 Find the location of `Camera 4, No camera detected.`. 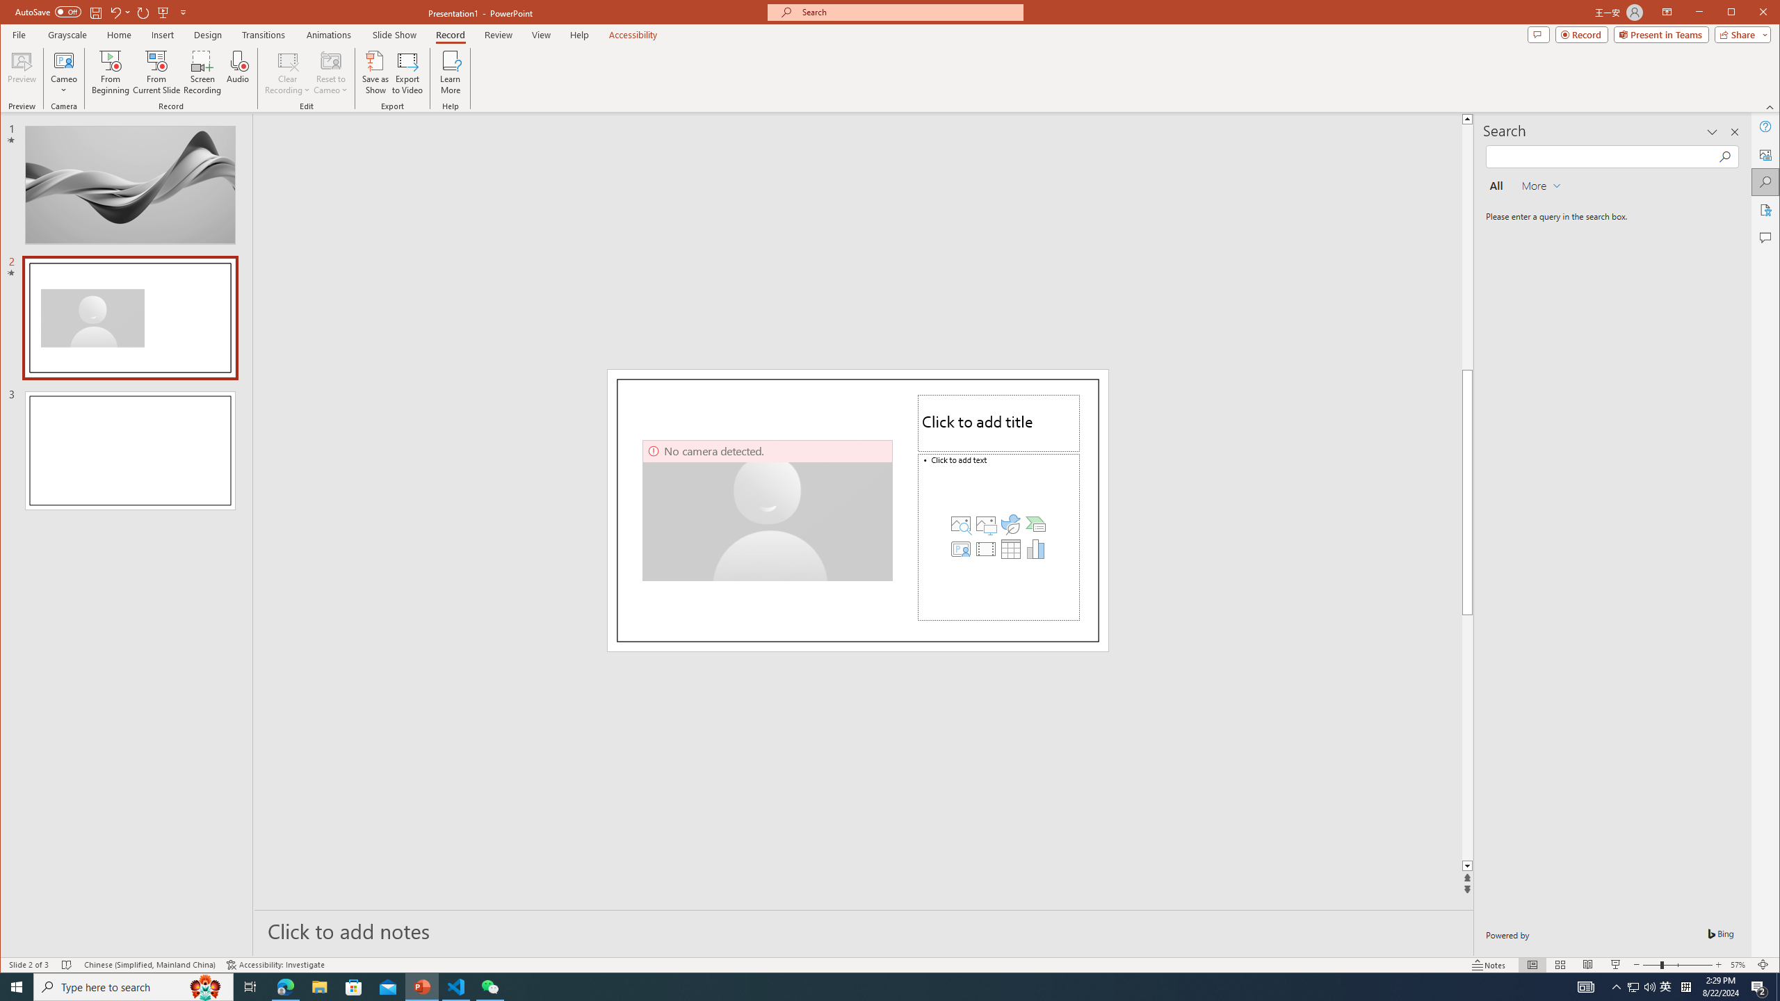

Camera 4, No camera detected. is located at coordinates (768, 510).